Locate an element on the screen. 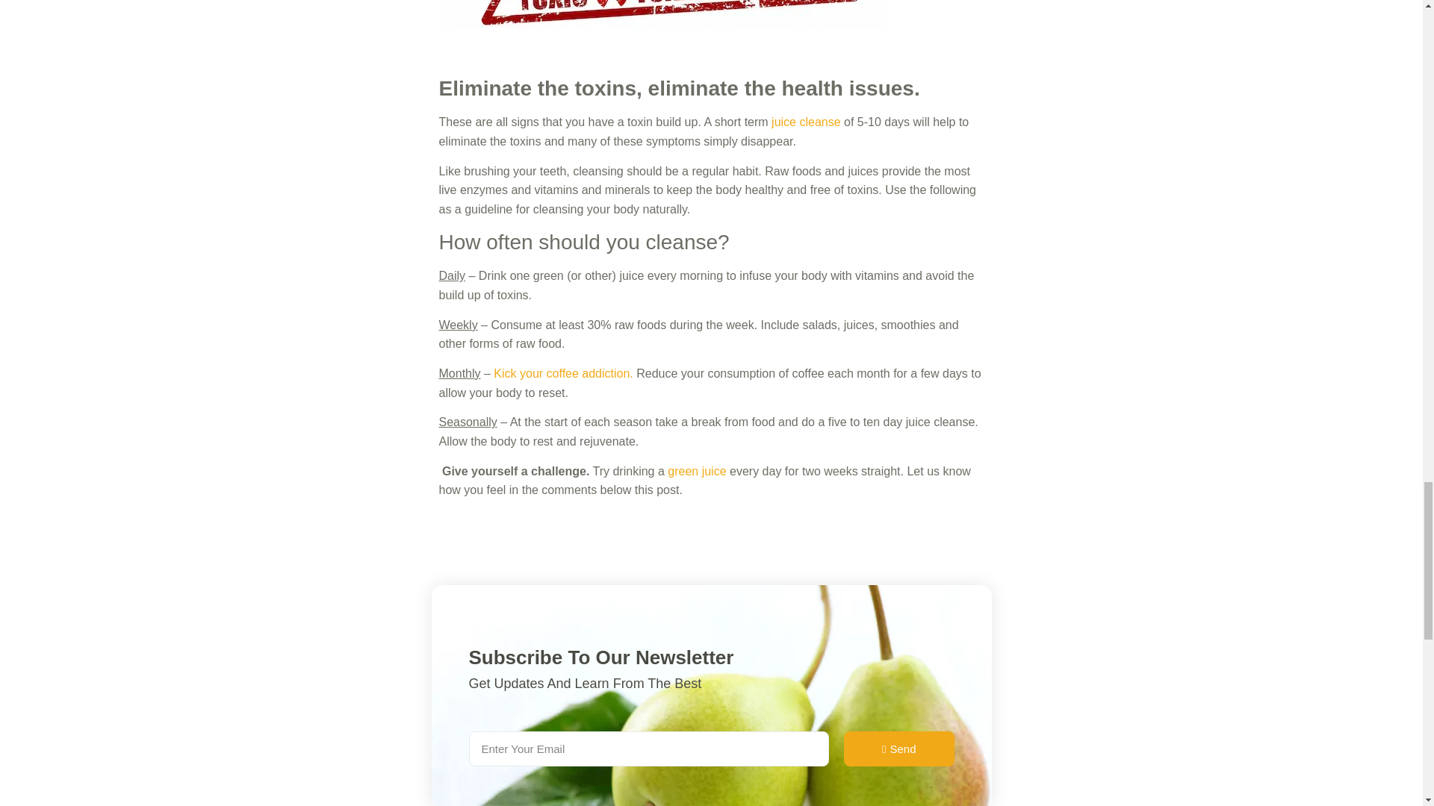 Image resolution: width=1434 pixels, height=806 pixels. Kick your coffee addiction. is located at coordinates (562, 373).